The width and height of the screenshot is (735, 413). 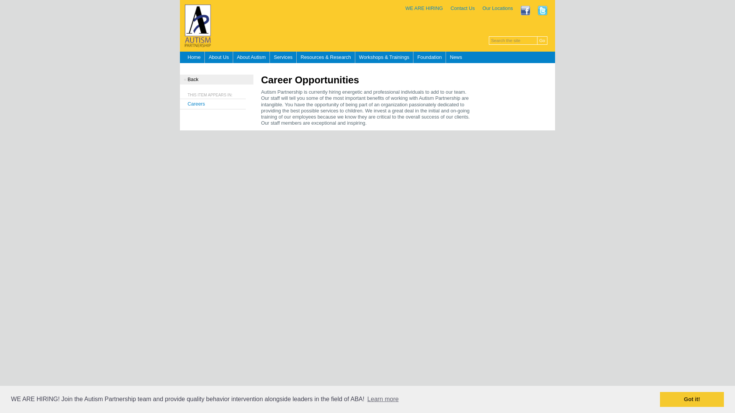 I want to click on Services, so click(x=283, y=57).